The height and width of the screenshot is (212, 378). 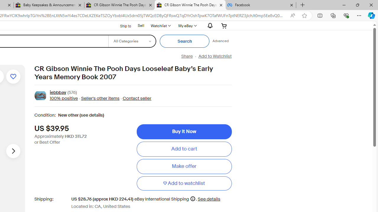 I want to click on (576), so click(x=72, y=93).